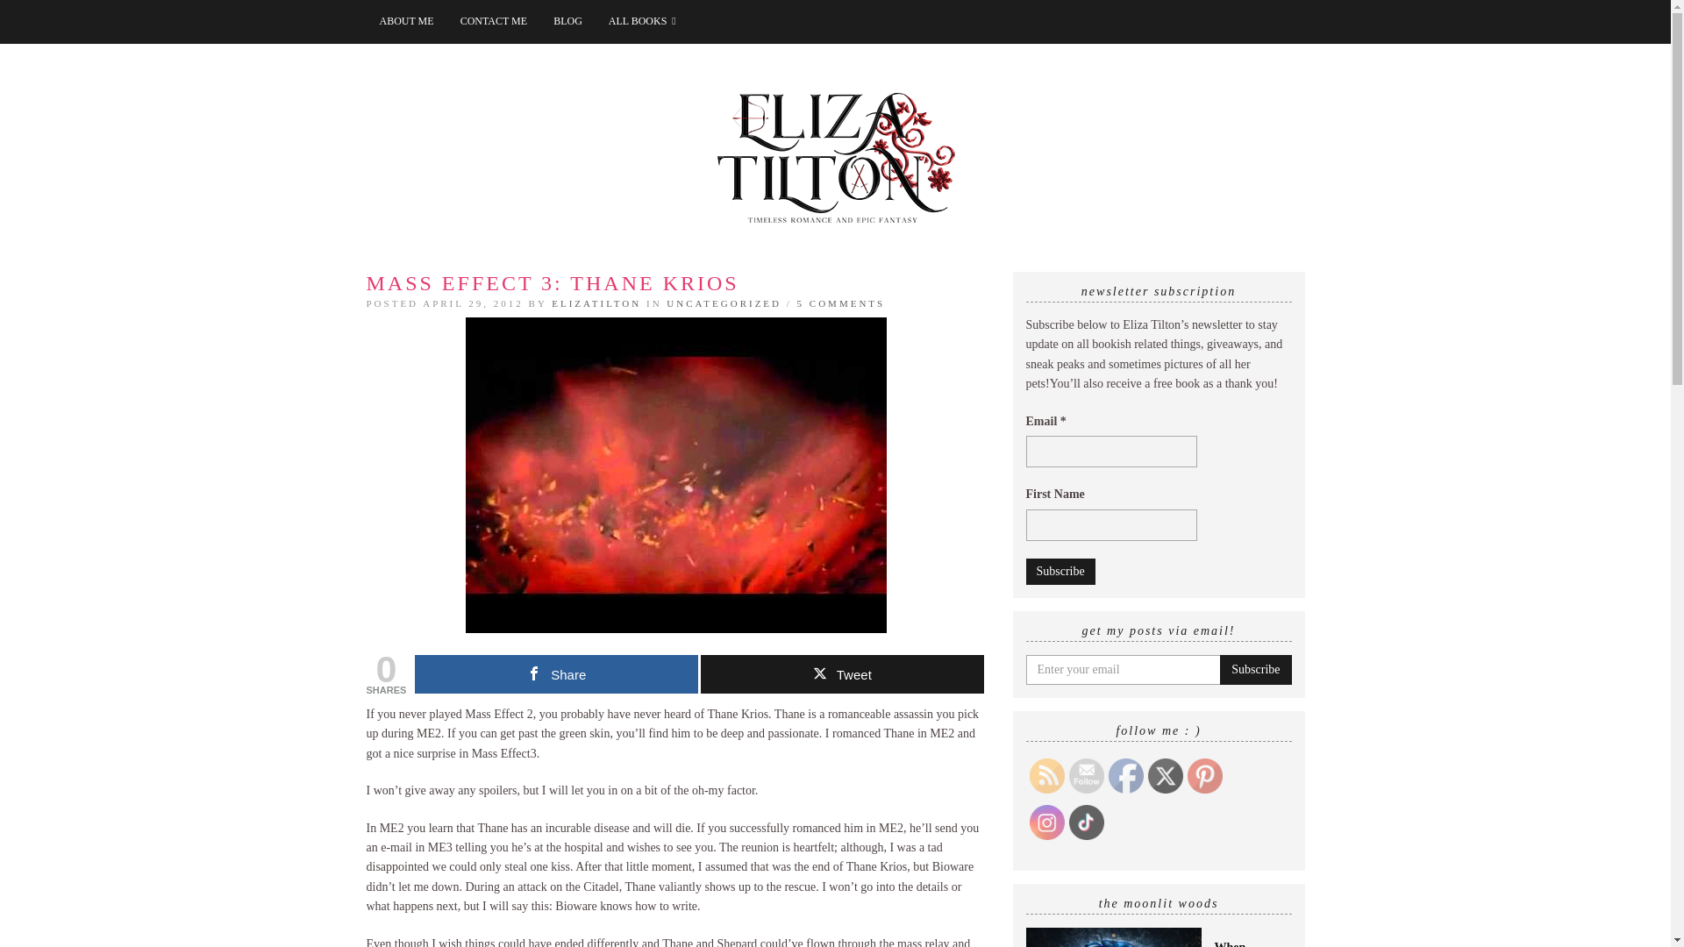 This screenshot has width=1684, height=947. What do you see at coordinates (1060, 572) in the screenshot?
I see `Subscribe` at bounding box center [1060, 572].